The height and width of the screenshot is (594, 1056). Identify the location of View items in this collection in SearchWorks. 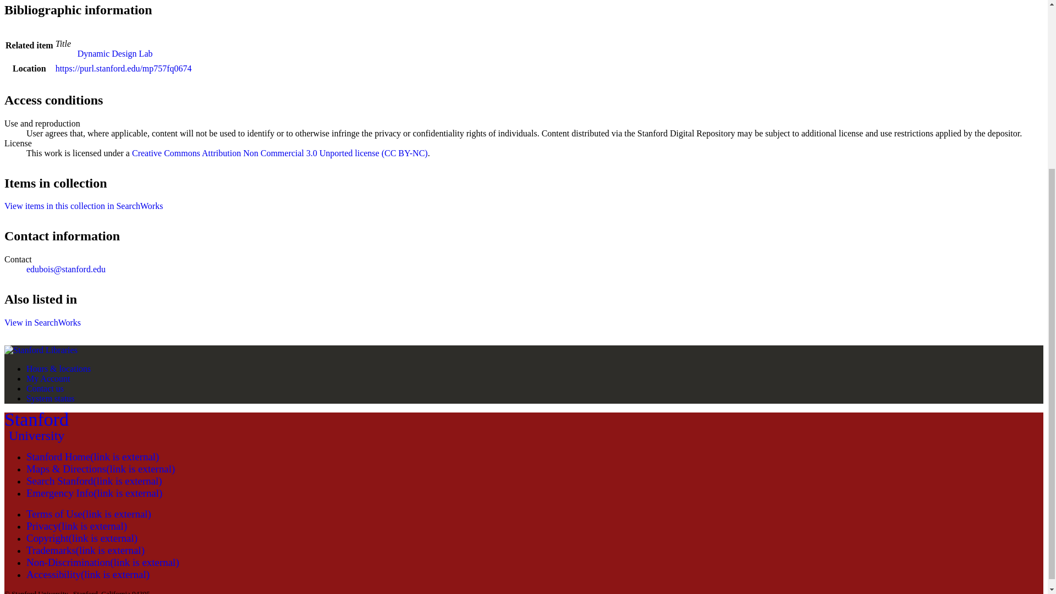
(81, 538).